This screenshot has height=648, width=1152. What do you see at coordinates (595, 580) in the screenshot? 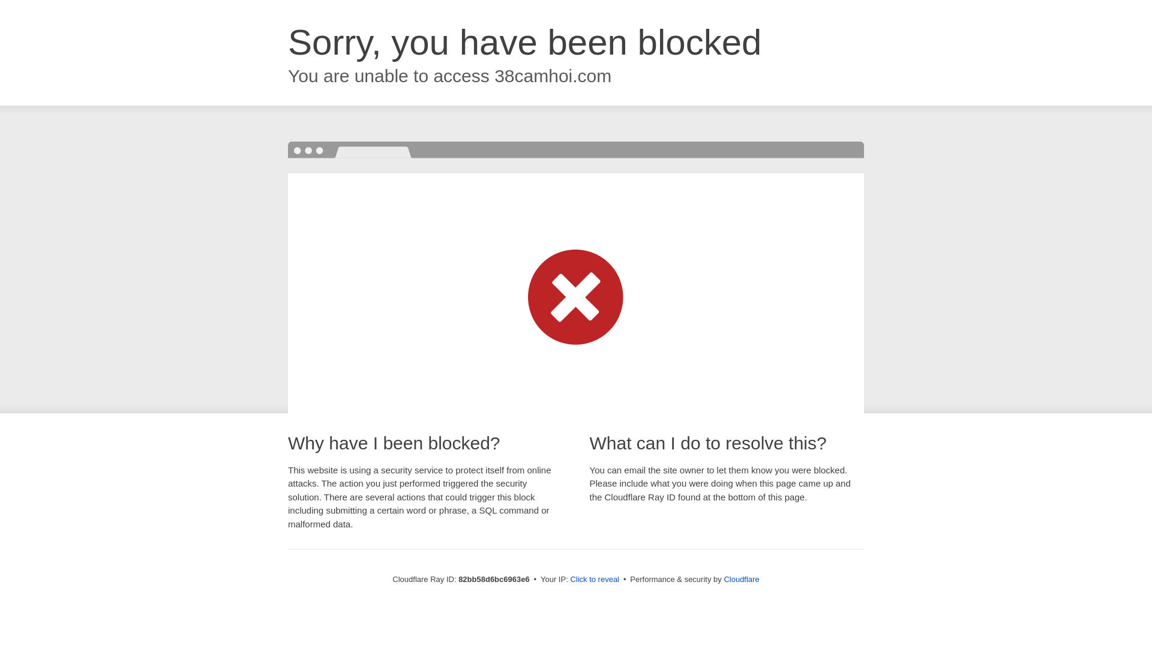
I see `Click to reveal` at bounding box center [595, 580].